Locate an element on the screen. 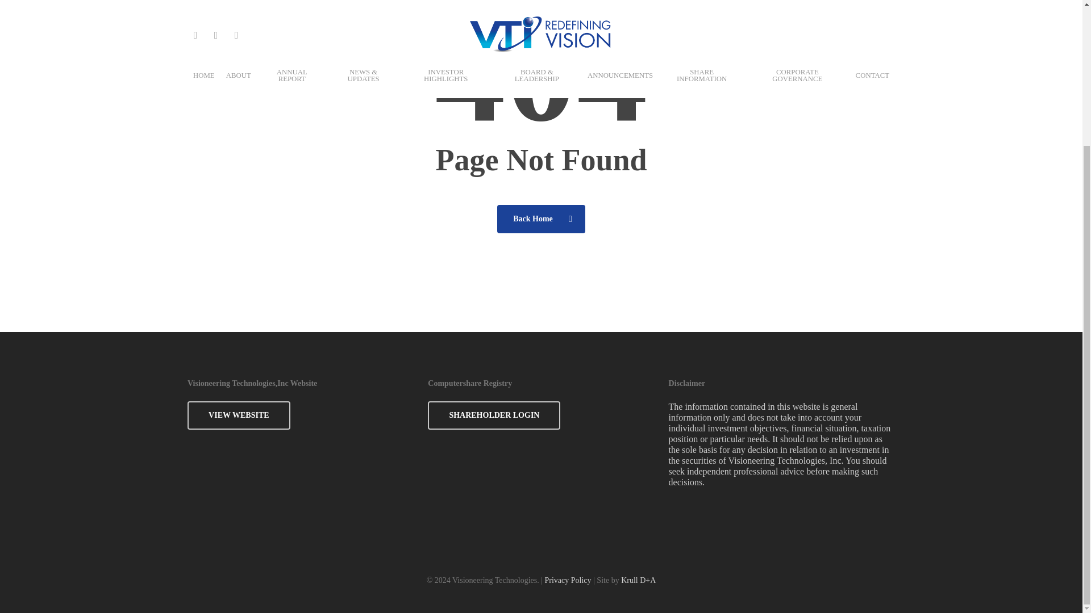 This screenshot has width=1091, height=613. Privacy Policy is located at coordinates (568, 580).